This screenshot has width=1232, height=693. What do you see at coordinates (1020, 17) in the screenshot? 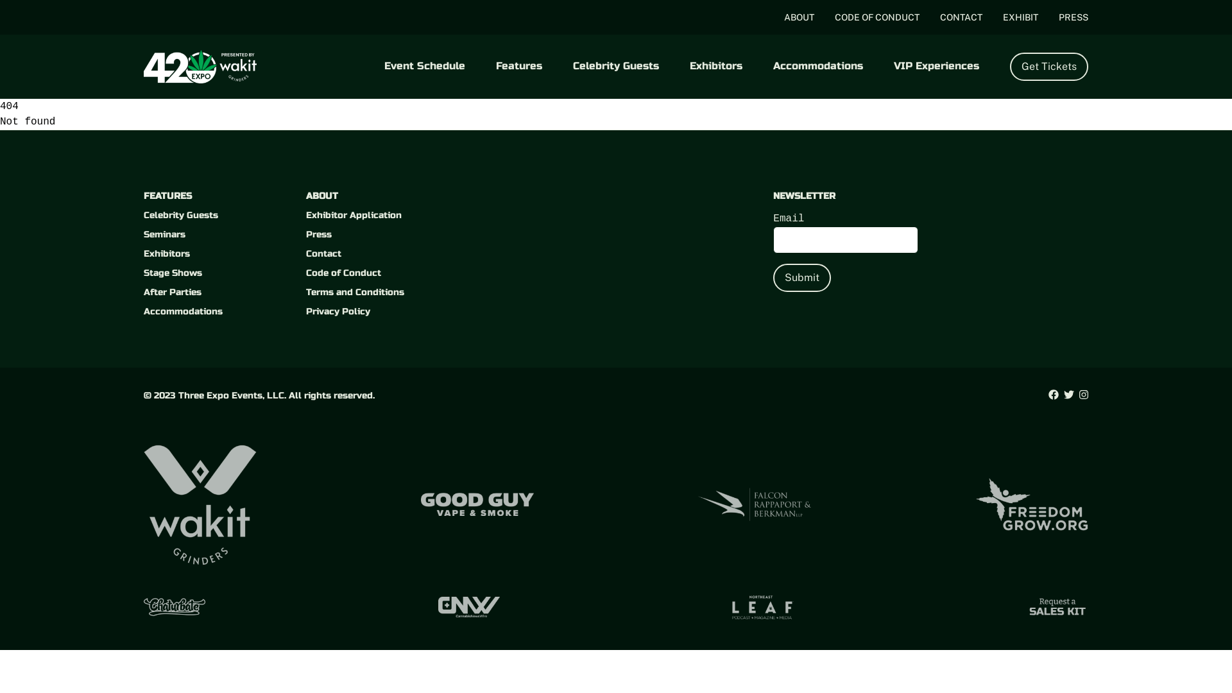
I see `EXHIBIT` at bounding box center [1020, 17].